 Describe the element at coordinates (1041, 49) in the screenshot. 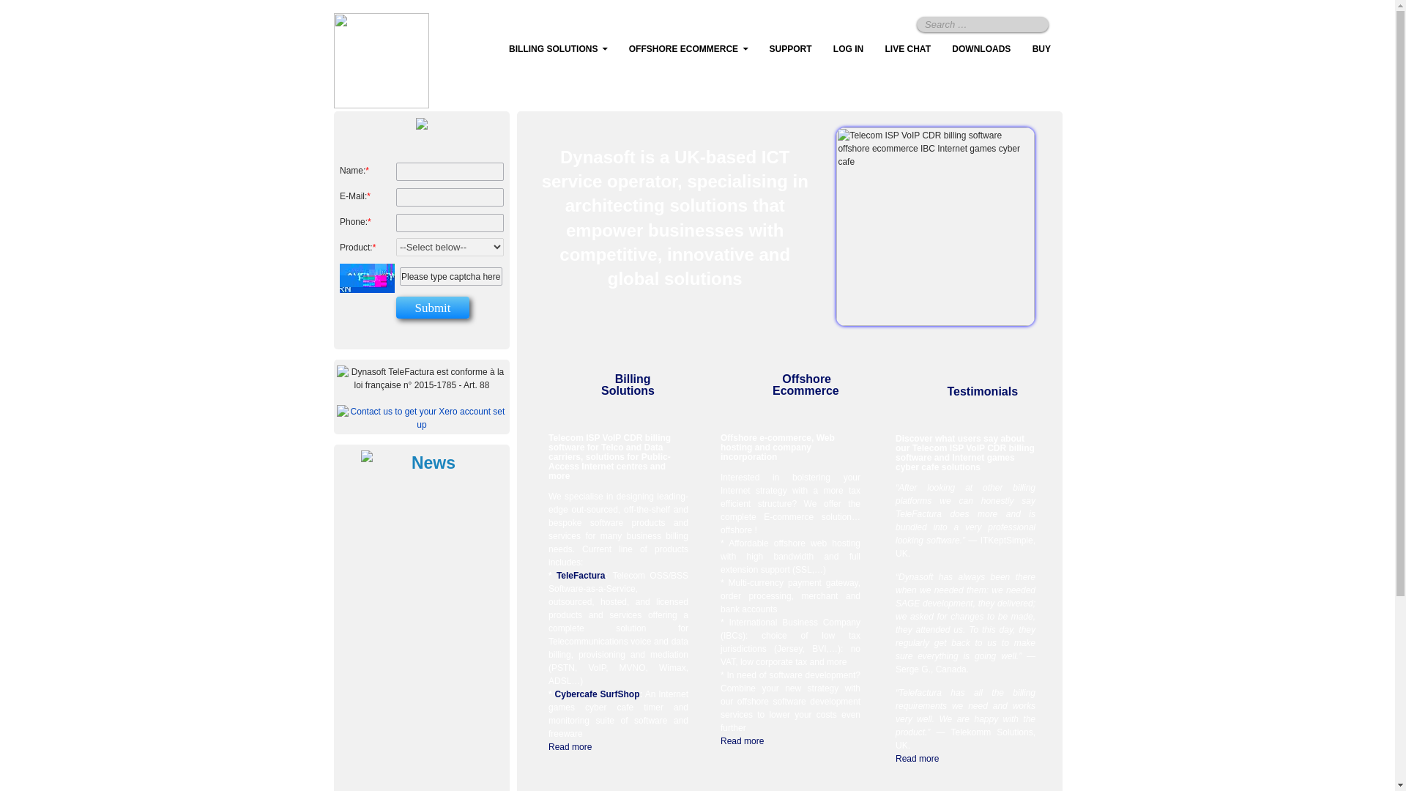

I see `BUY` at that location.